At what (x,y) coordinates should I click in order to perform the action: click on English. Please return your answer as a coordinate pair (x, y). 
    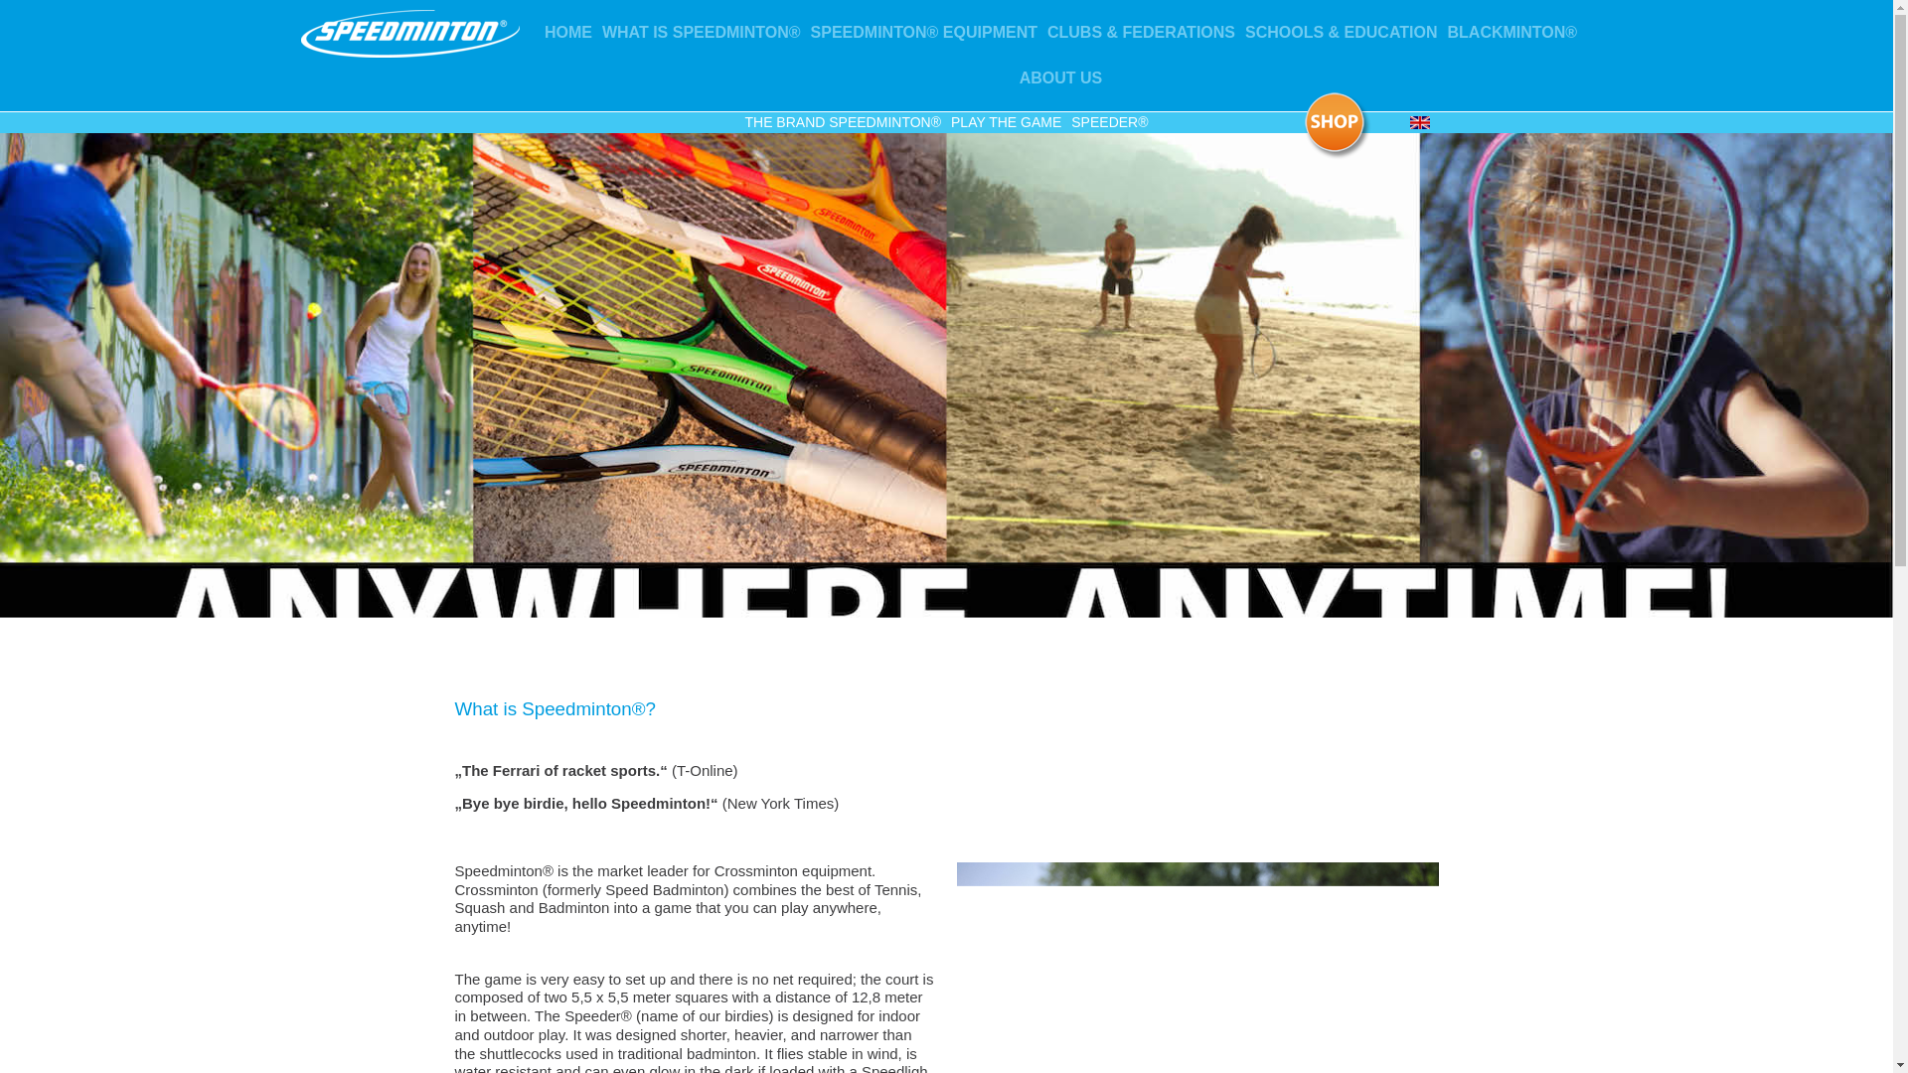
    Looking at the image, I should click on (1419, 121).